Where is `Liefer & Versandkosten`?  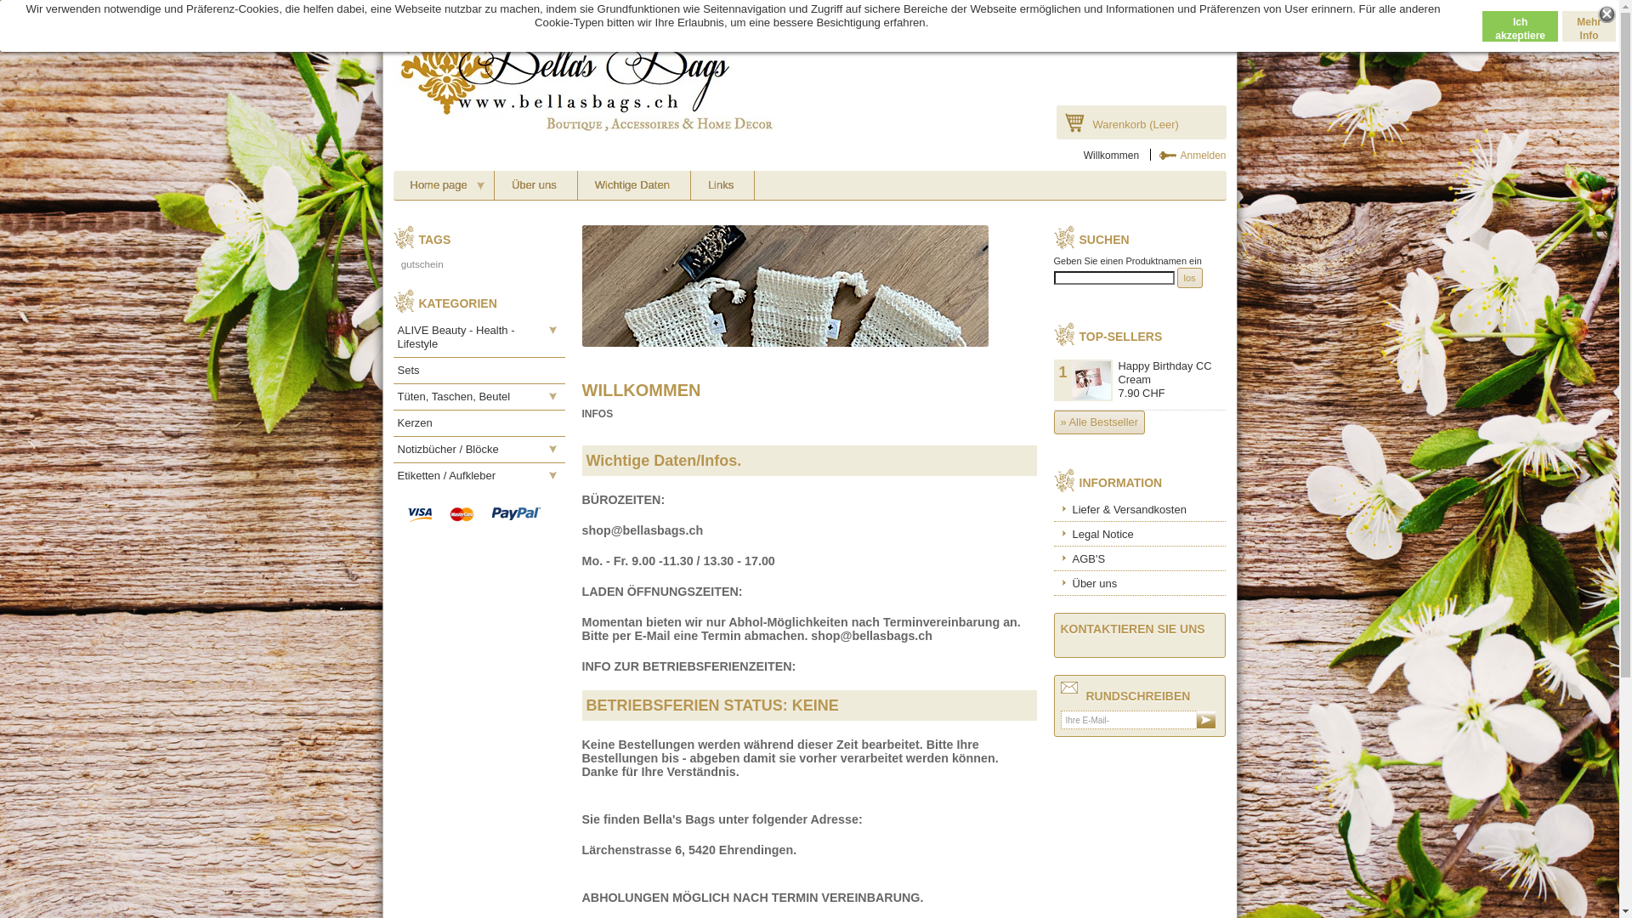
Liefer & Versandkosten is located at coordinates (1140, 508).